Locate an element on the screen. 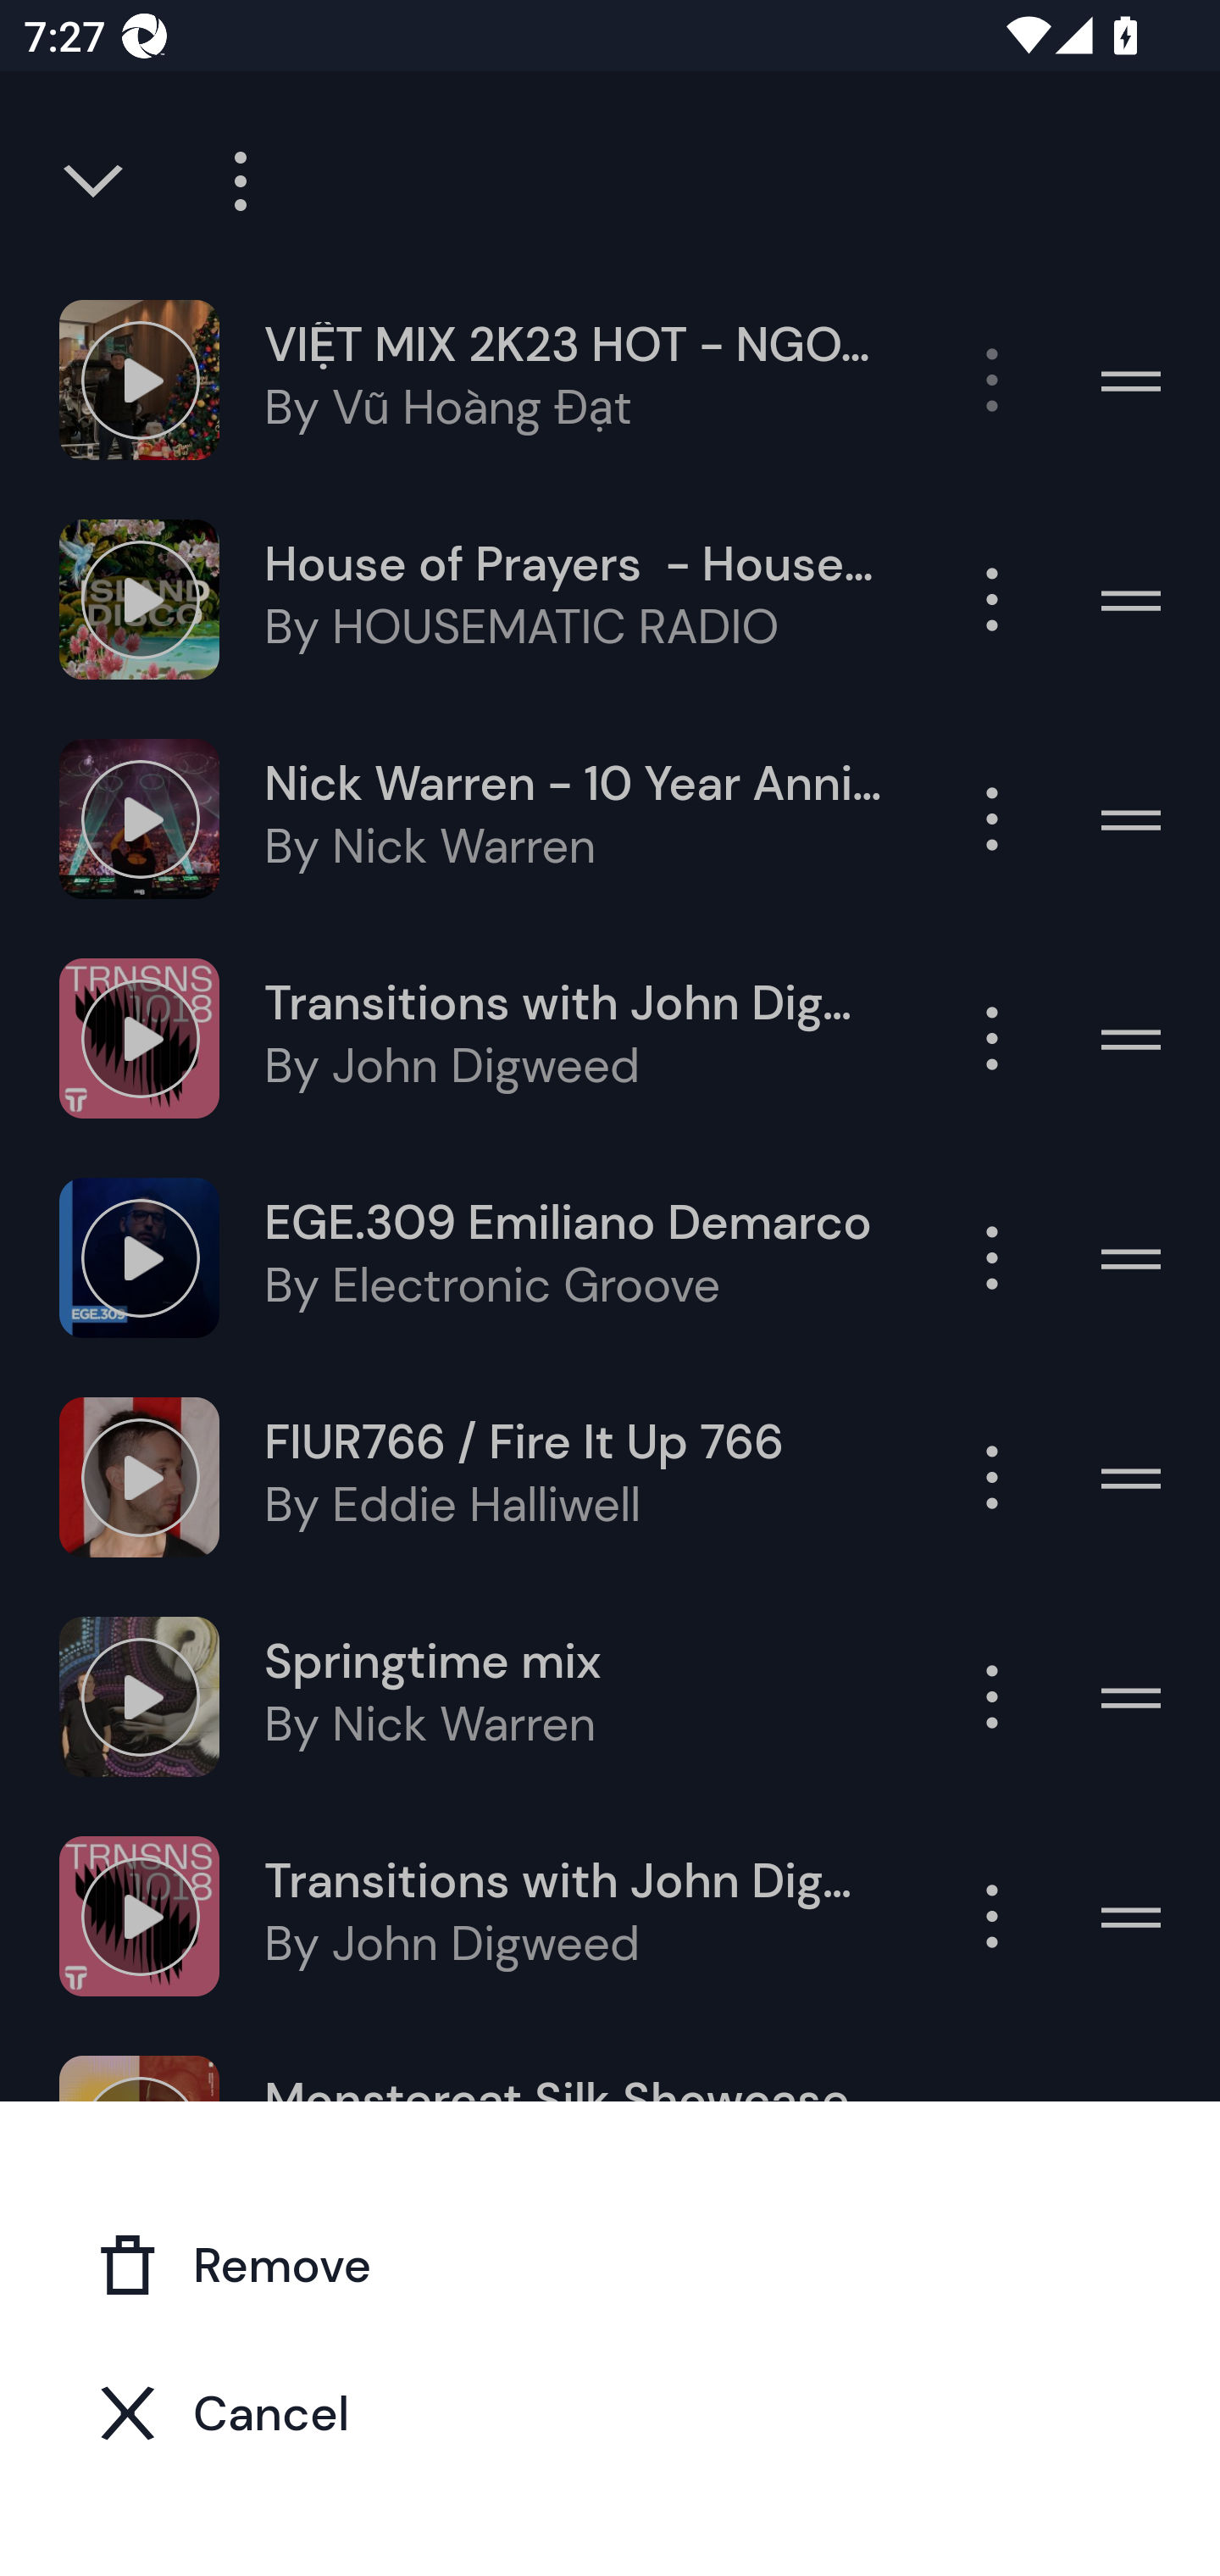 Image resolution: width=1220 pixels, height=2576 pixels. Show options button is located at coordinates (992, 1697).